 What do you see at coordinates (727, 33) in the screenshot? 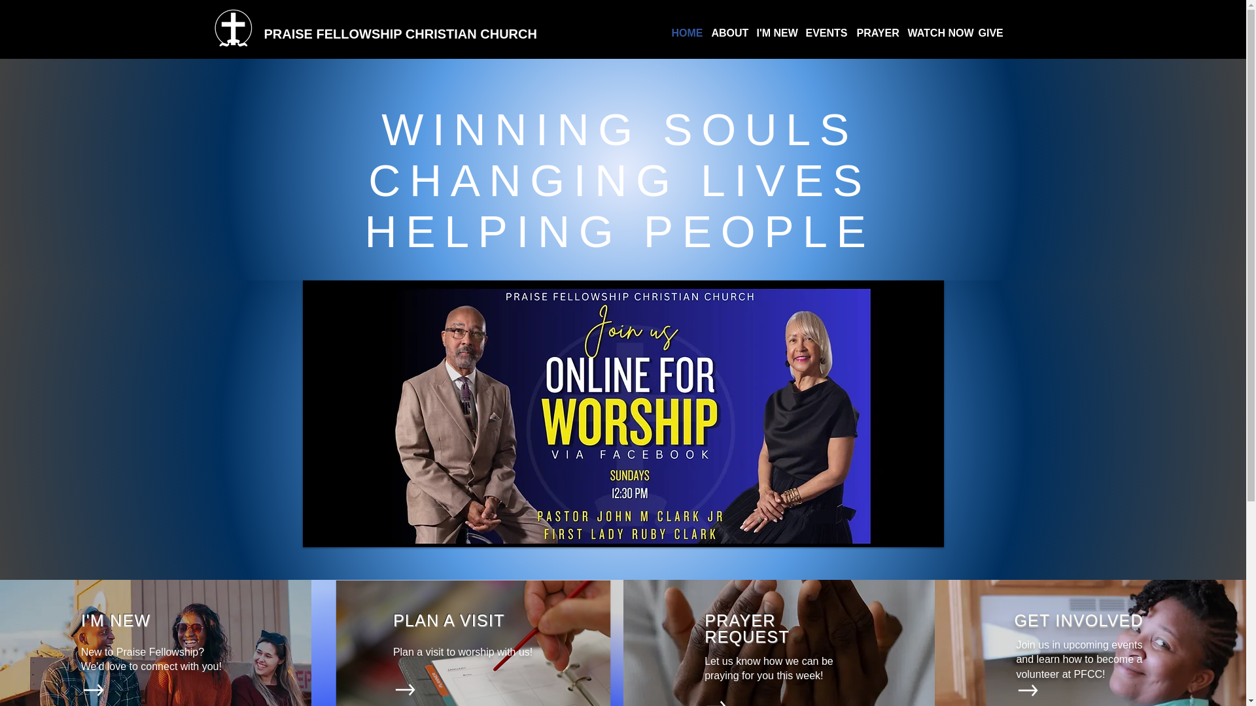
I see `ABOUT` at bounding box center [727, 33].